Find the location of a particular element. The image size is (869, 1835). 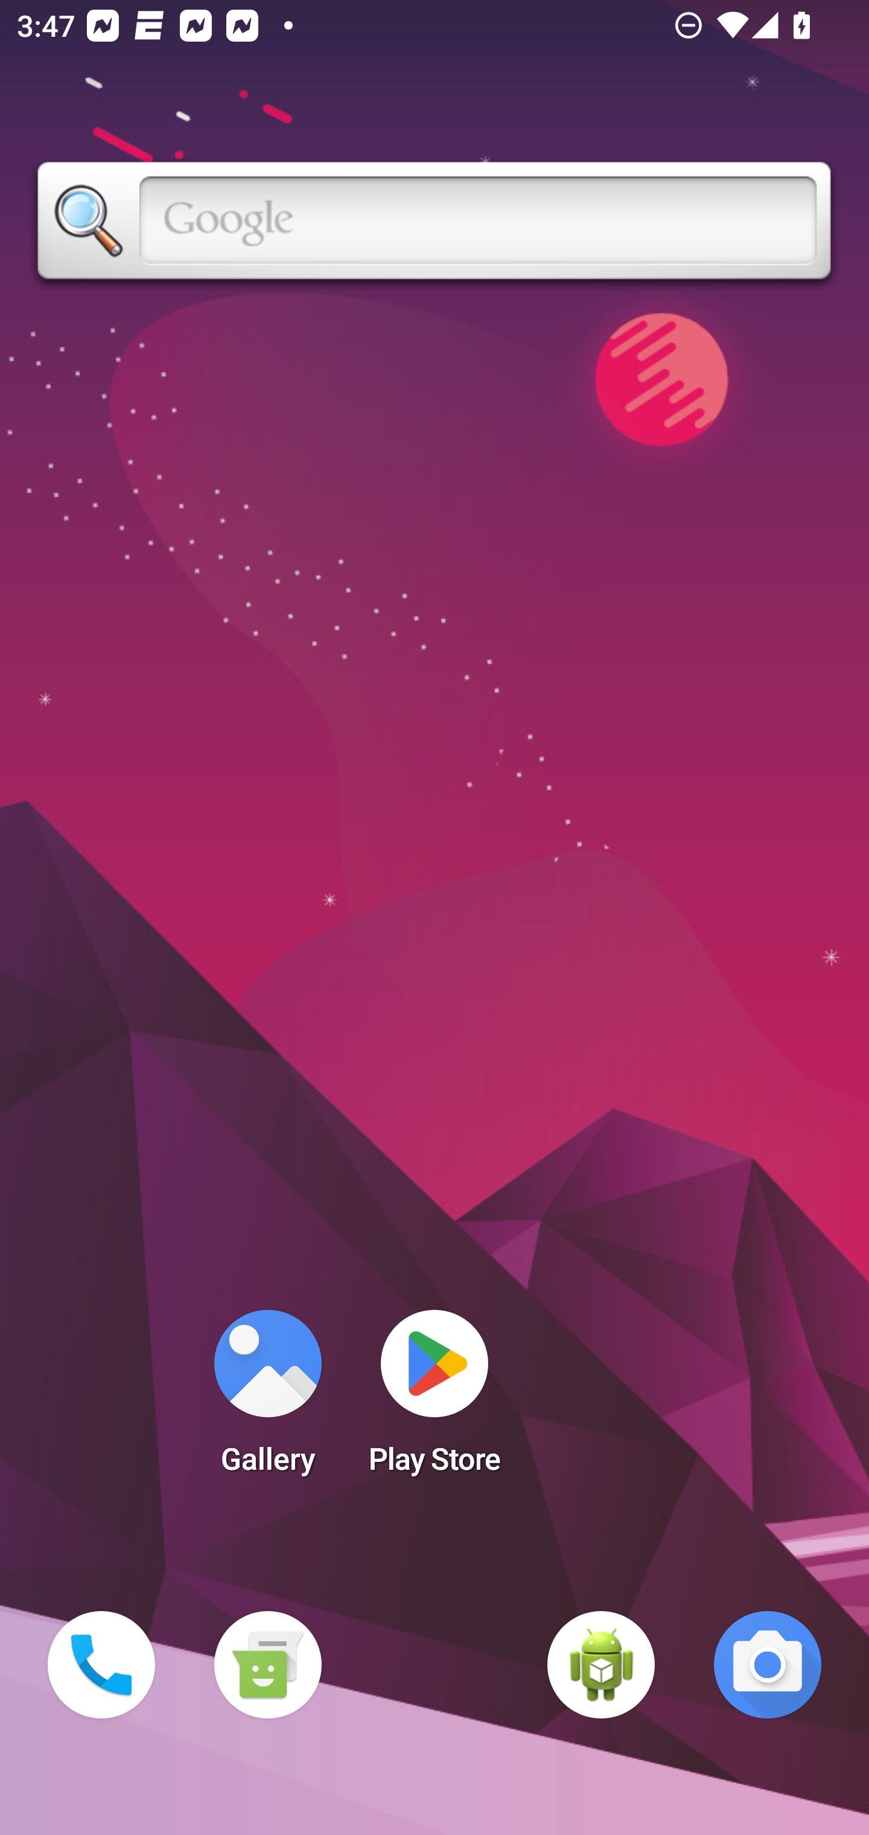

Camera is located at coordinates (768, 1665).